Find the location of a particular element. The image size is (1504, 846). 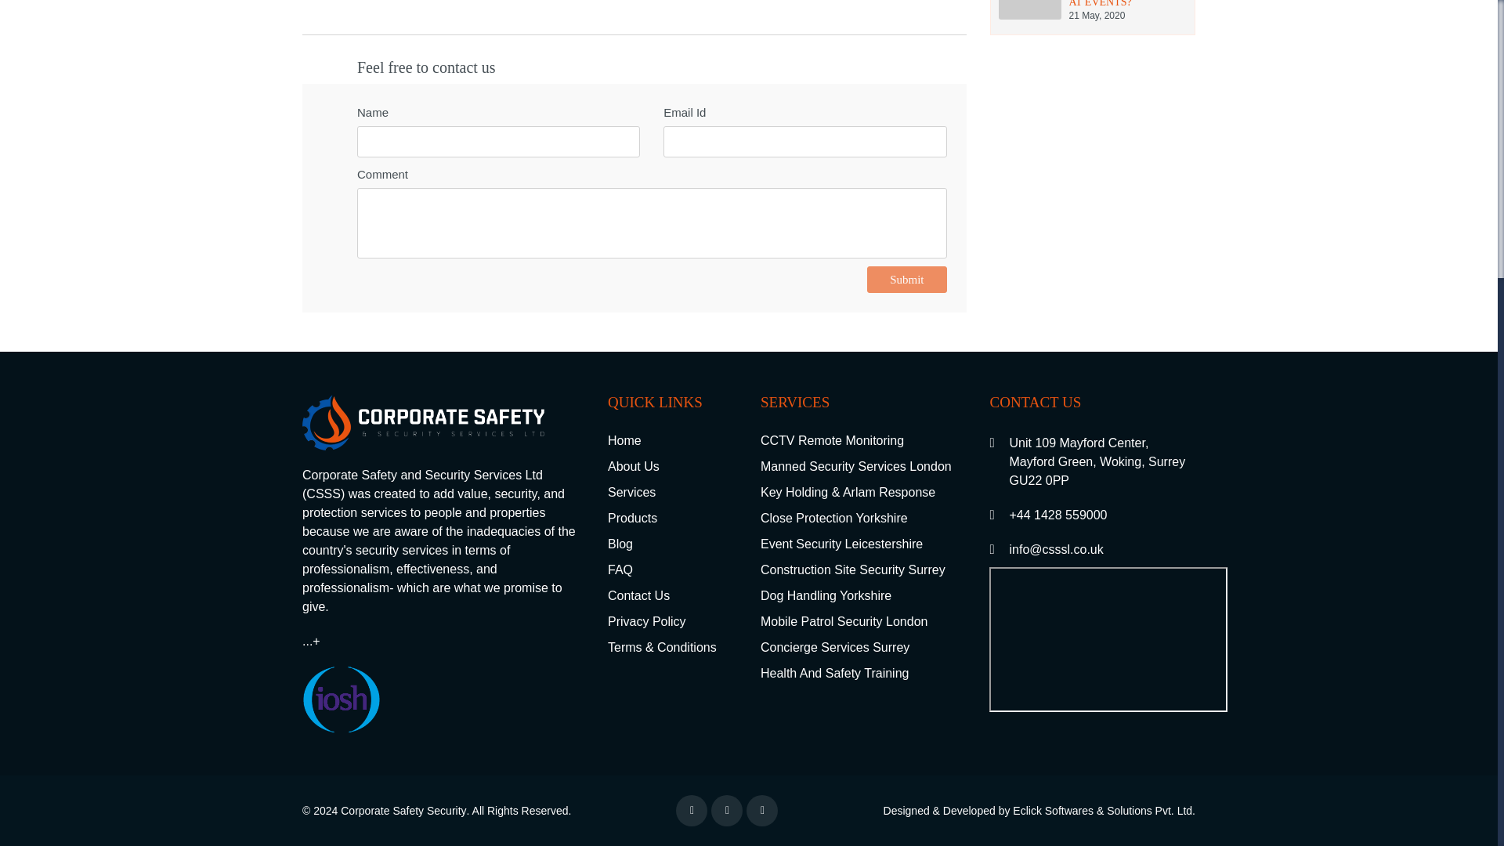

Products is located at coordinates (672, 519).